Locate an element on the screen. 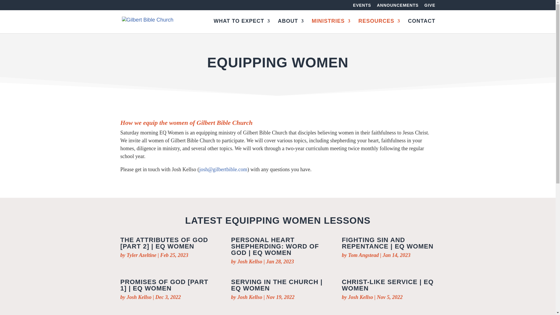  RESOURCES is located at coordinates (379, 26).